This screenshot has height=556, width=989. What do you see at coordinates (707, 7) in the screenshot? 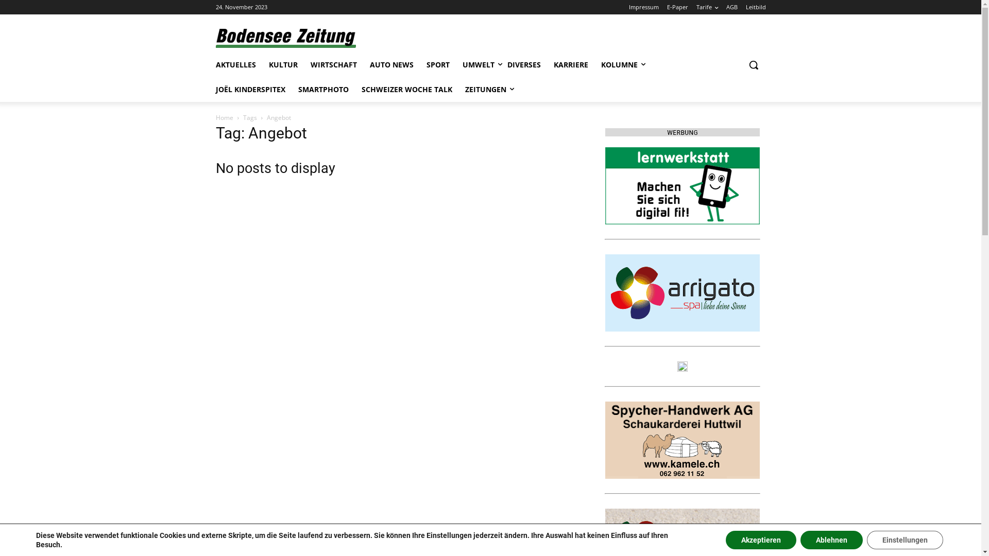
I see `Tarife` at bounding box center [707, 7].